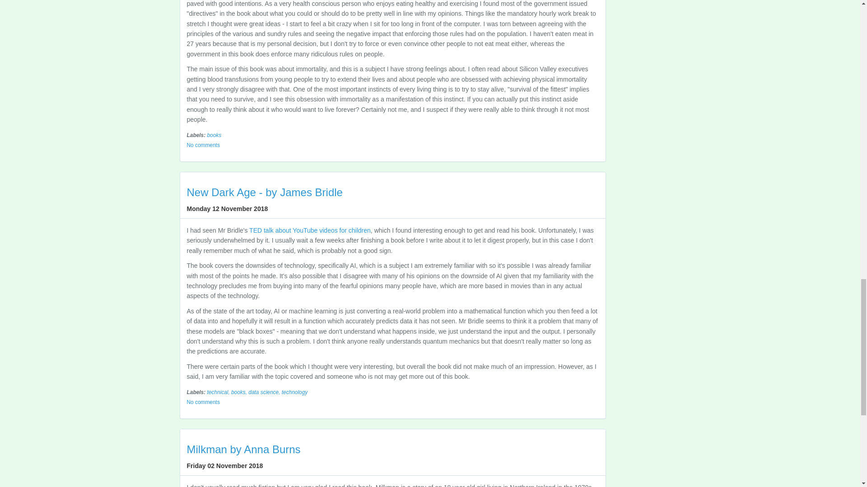  I want to click on books, so click(214, 135).